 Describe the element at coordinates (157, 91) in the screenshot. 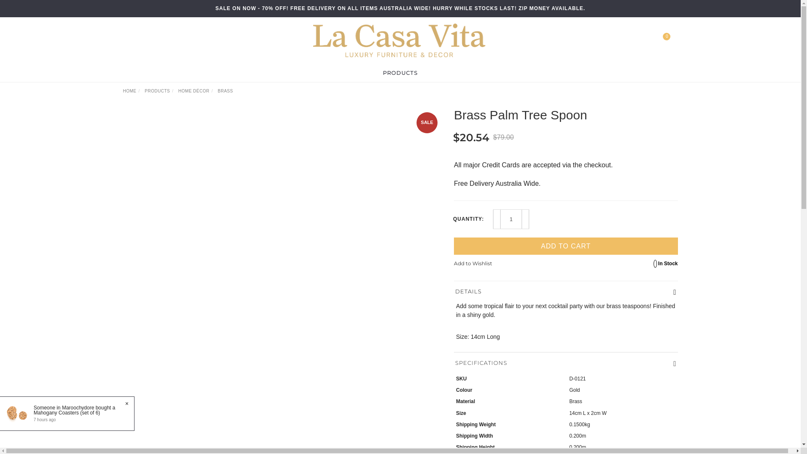

I see `PRODUCTS` at that location.